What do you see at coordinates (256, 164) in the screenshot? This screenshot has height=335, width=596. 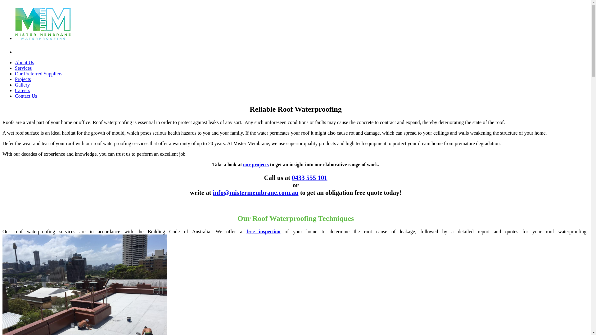 I see `our projects` at bounding box center [256, 164].